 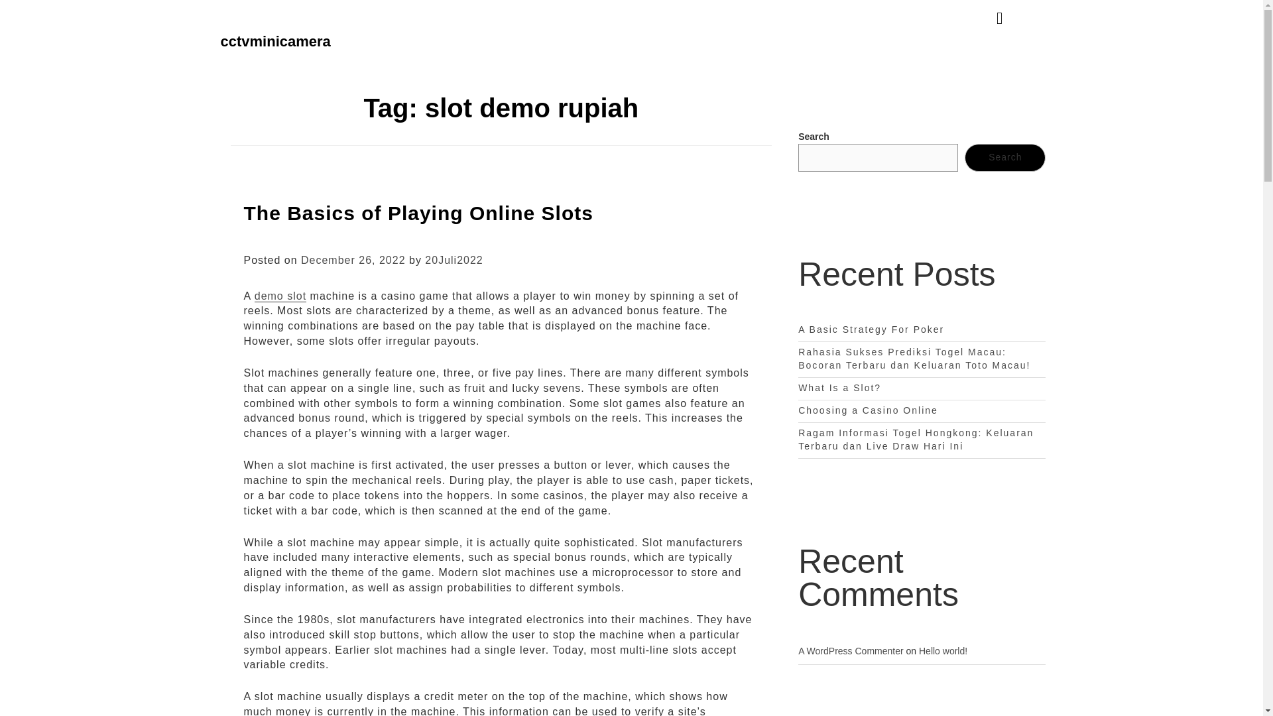 What do you see at coordinates (274, 41) in the screenshot?
I see `cctvminicamera` at bounding box center [274, 41].